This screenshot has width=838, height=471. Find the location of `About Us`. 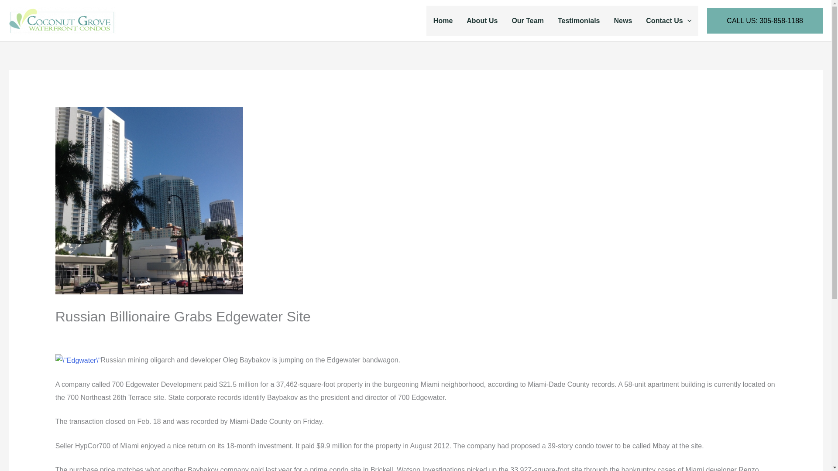

About Us is located at coordinates (482, 20).